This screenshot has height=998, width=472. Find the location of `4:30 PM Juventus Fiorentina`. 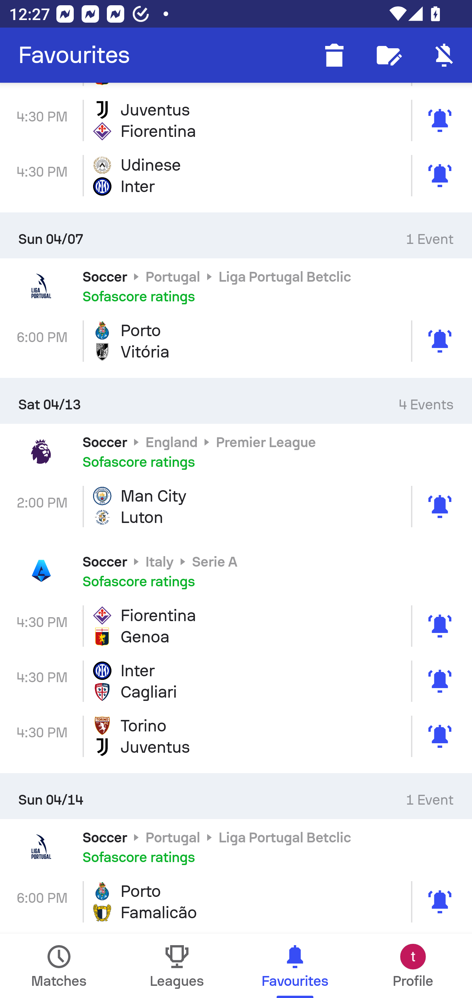

4:30 PM Juventus Fiorentina is located at coordinates (236, 120).